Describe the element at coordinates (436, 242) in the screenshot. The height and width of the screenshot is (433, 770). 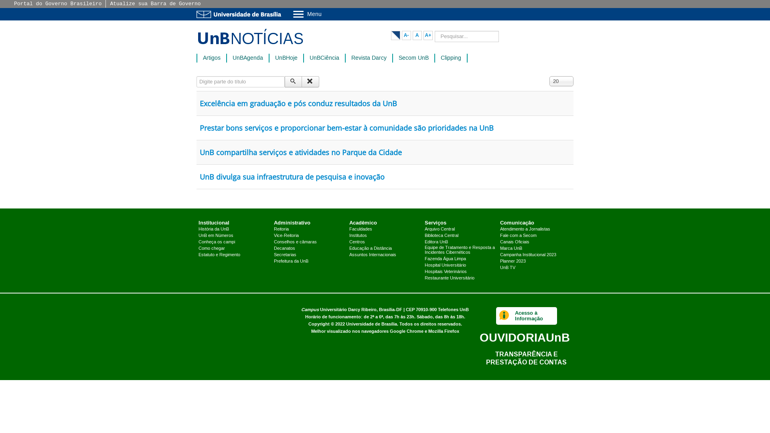
I see `Editora UnB` at that location.